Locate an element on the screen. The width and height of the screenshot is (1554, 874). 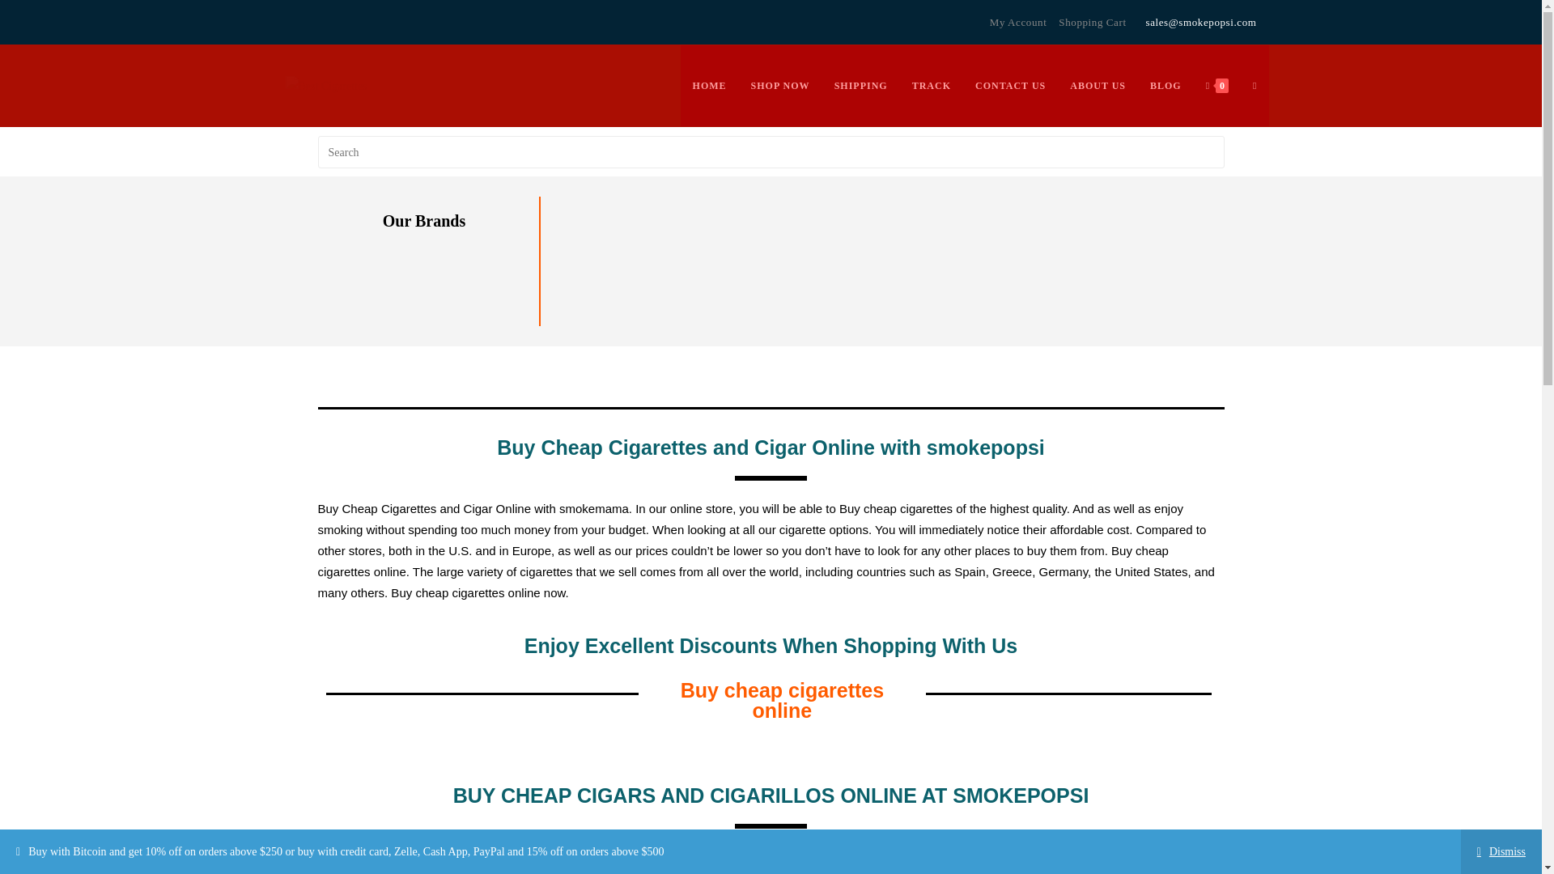
HOME is located at coordinates (709, 86).